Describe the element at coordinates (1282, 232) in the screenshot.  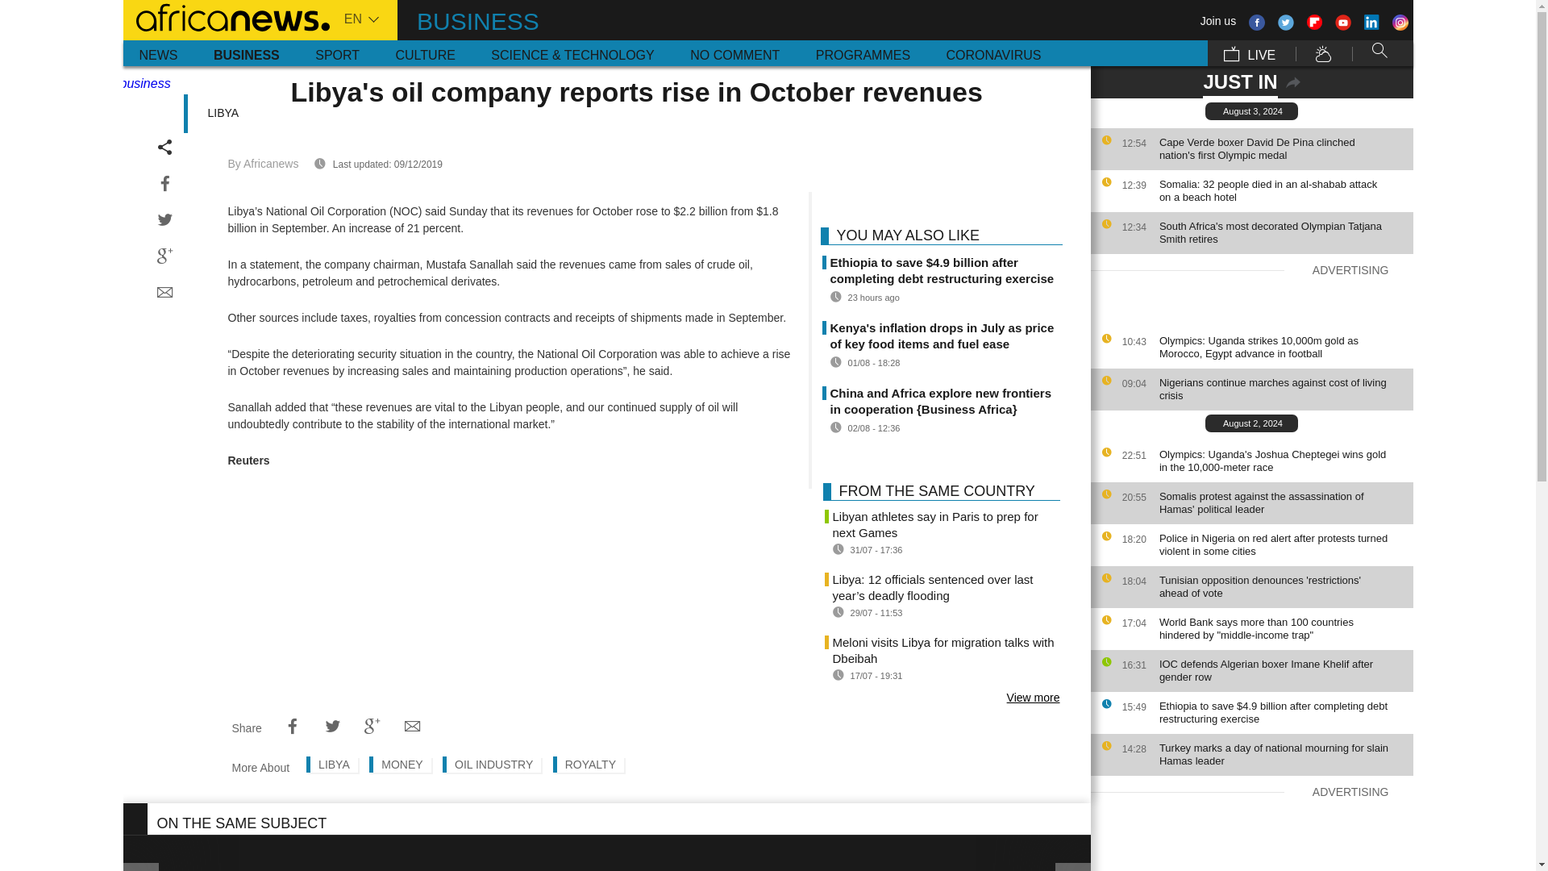
I see `South Africa's most decorated Olympian Tatjana Smith retires` at that location.